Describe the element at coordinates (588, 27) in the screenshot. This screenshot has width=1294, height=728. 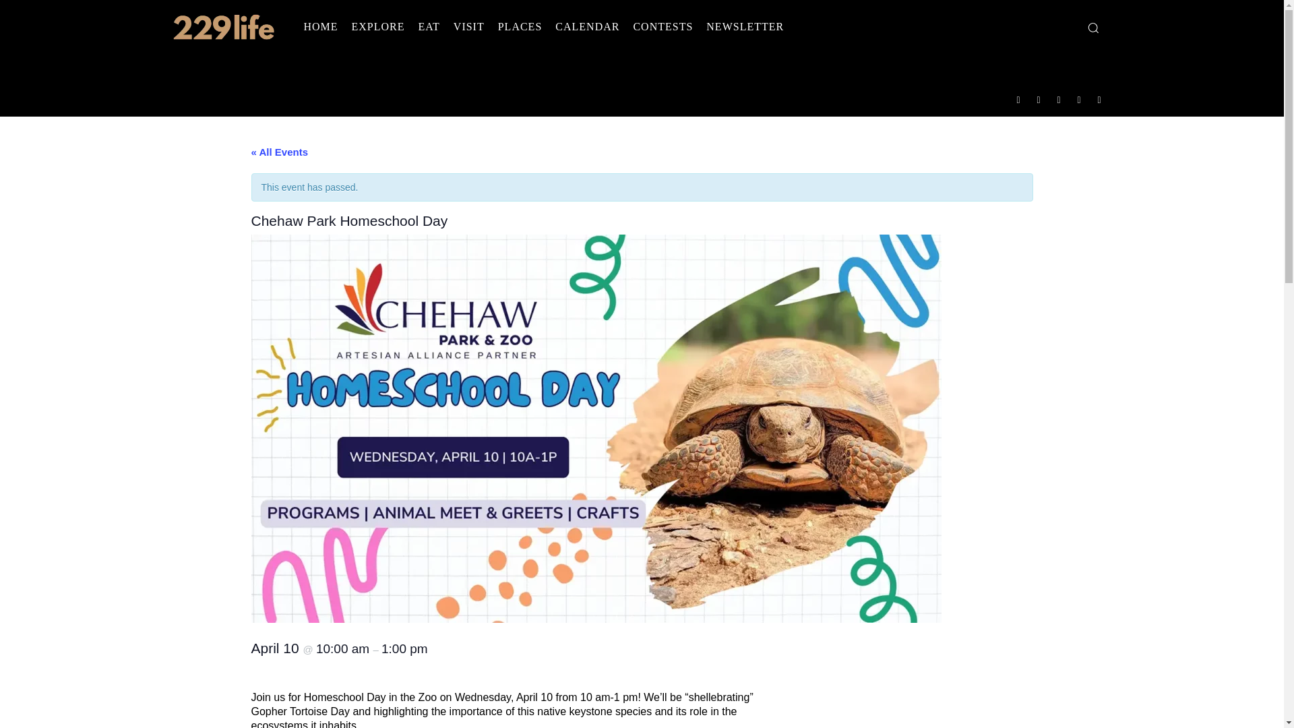
I see `CALENDAR` at that location.